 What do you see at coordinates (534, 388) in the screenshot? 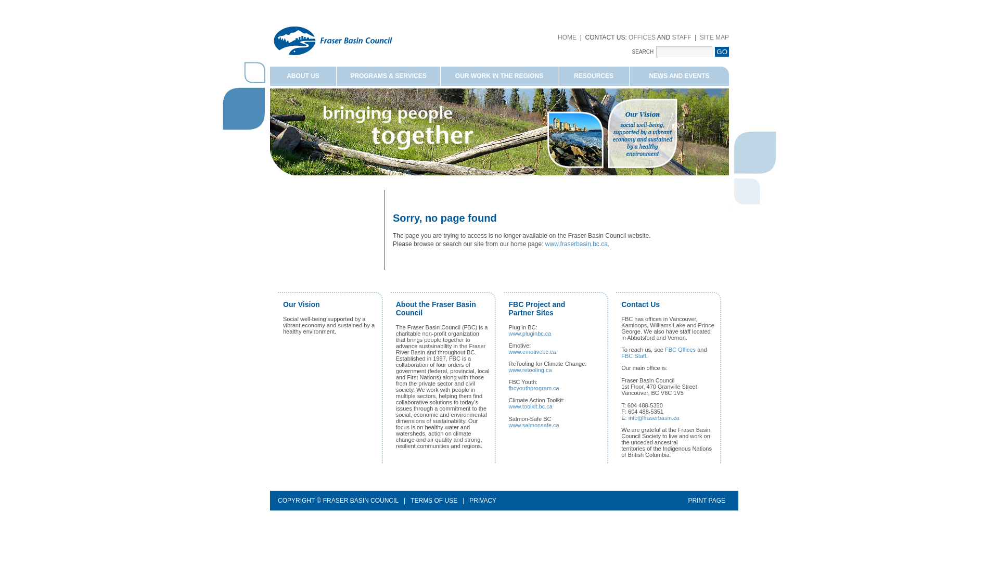
I see `fbcyouthprogram.ca` at bounding box center [534, 388].